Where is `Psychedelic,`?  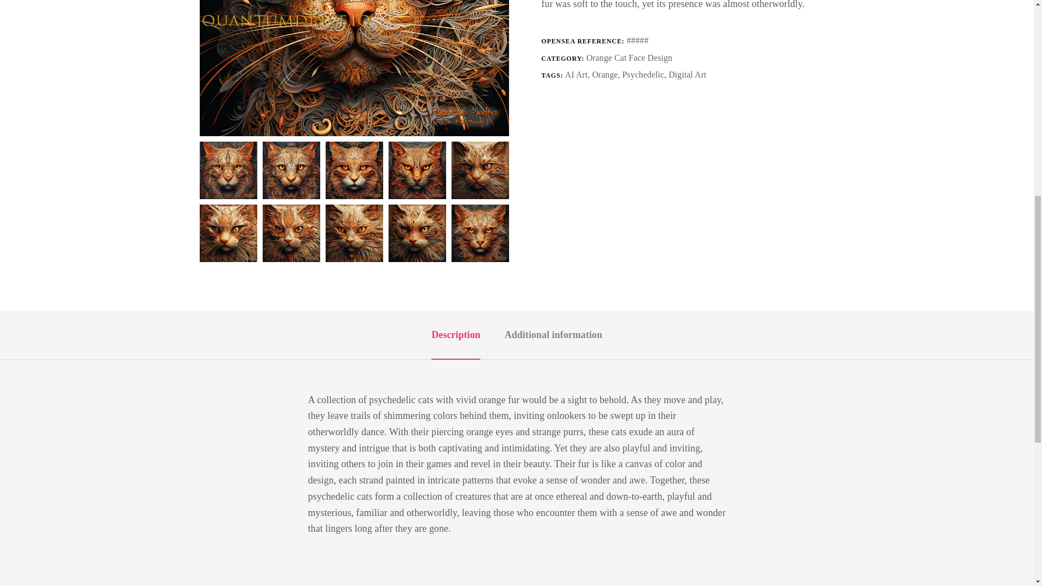
Psychedelic, is located at coordinates (645, 74).